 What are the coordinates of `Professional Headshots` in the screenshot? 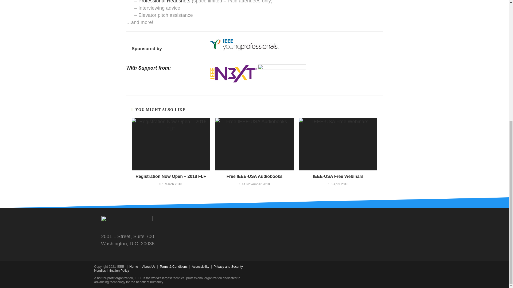 It's located at (164, 2).